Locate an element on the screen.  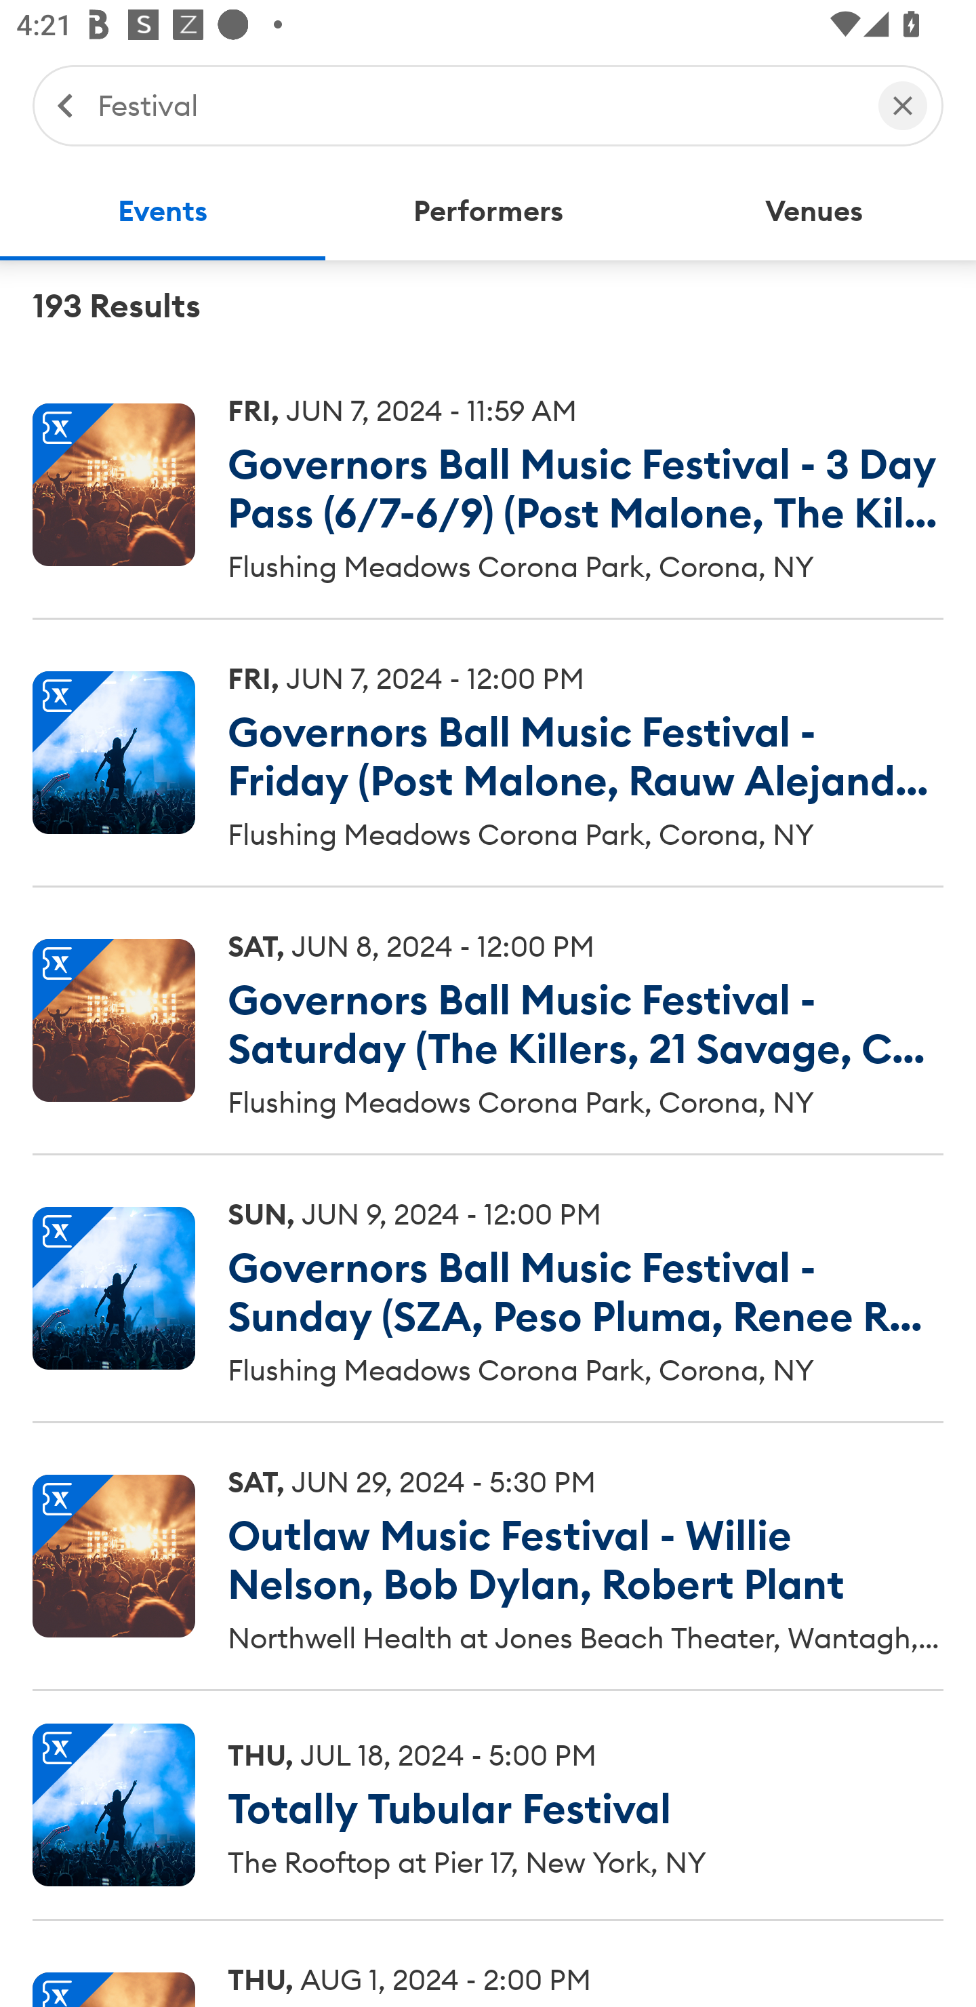
Venues is located at coordinates (813, 212).